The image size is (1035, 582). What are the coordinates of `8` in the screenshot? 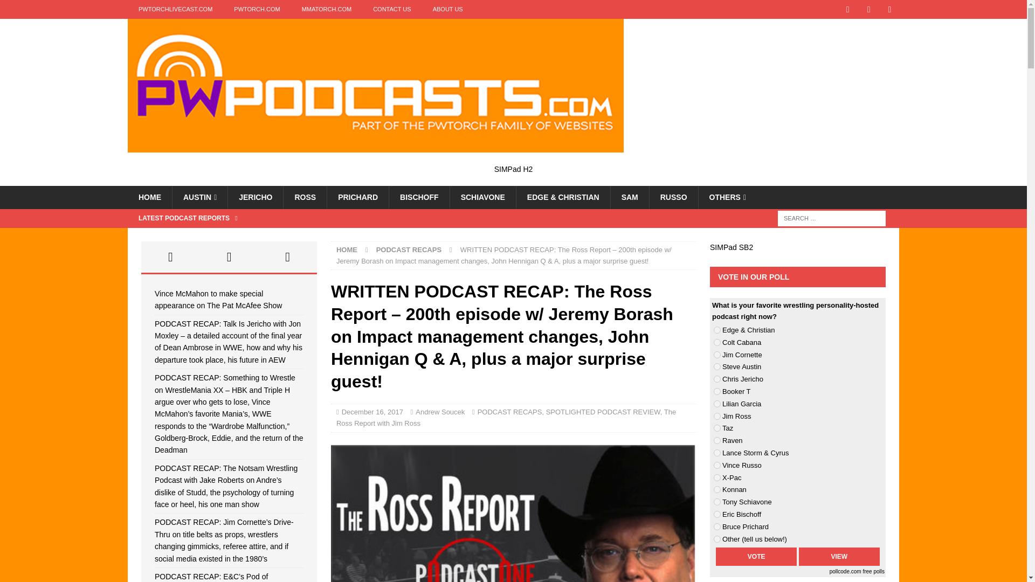 It's located at (717, 416).